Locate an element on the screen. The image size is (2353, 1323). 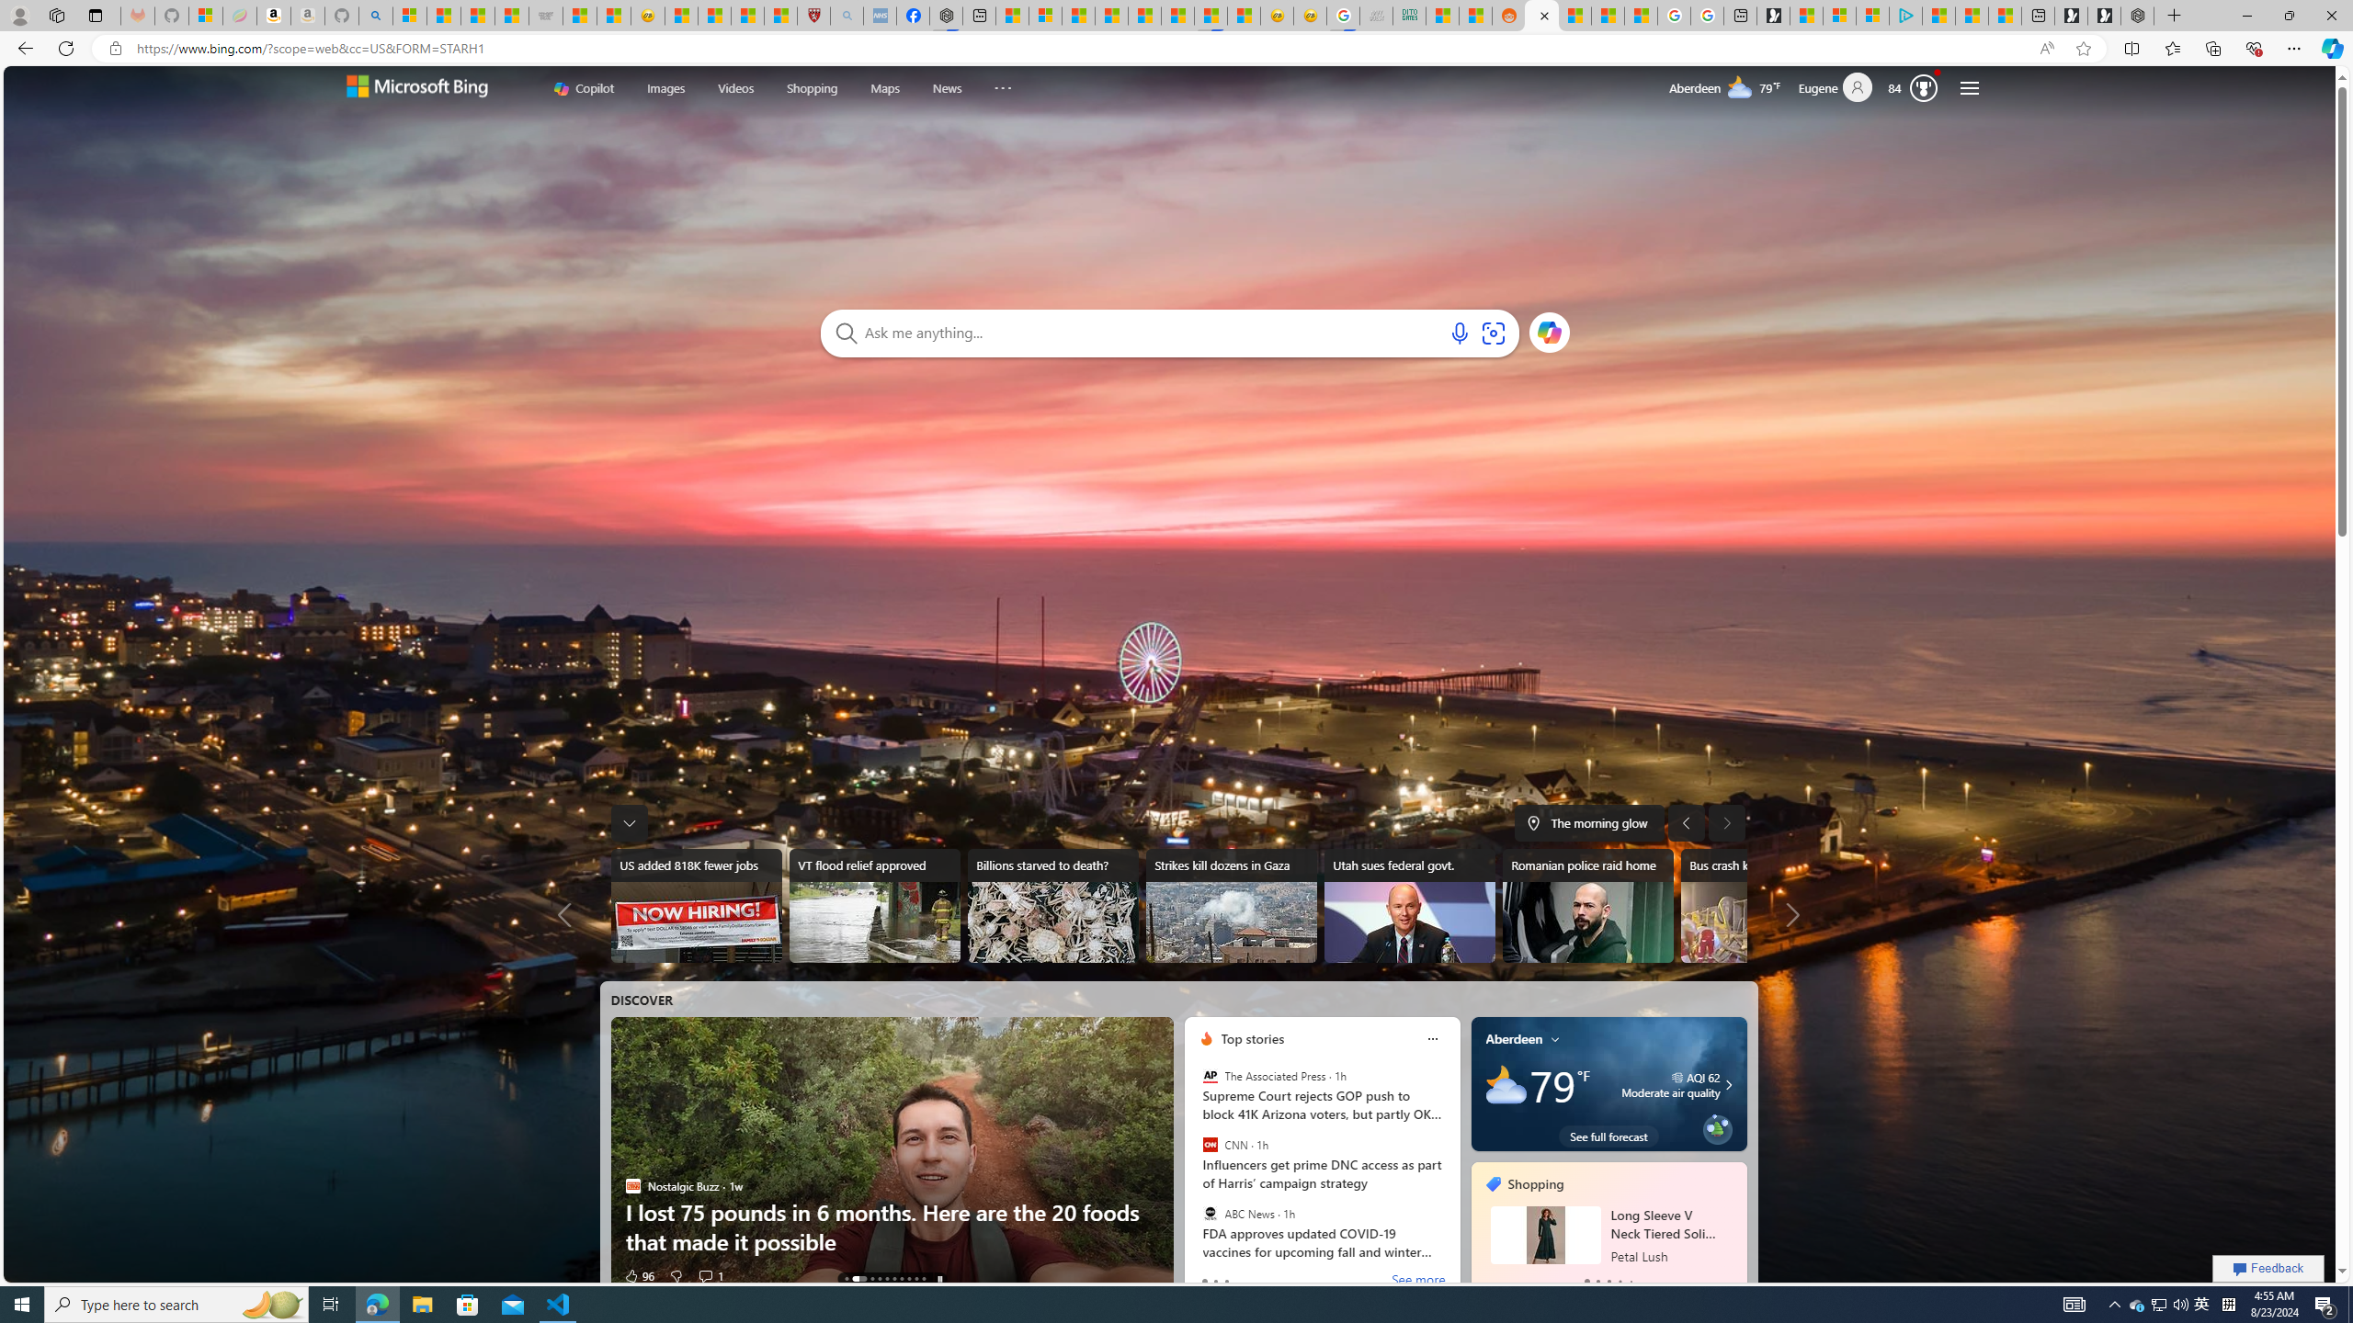
The Associated Press is located at coordinates (1211, 1076).